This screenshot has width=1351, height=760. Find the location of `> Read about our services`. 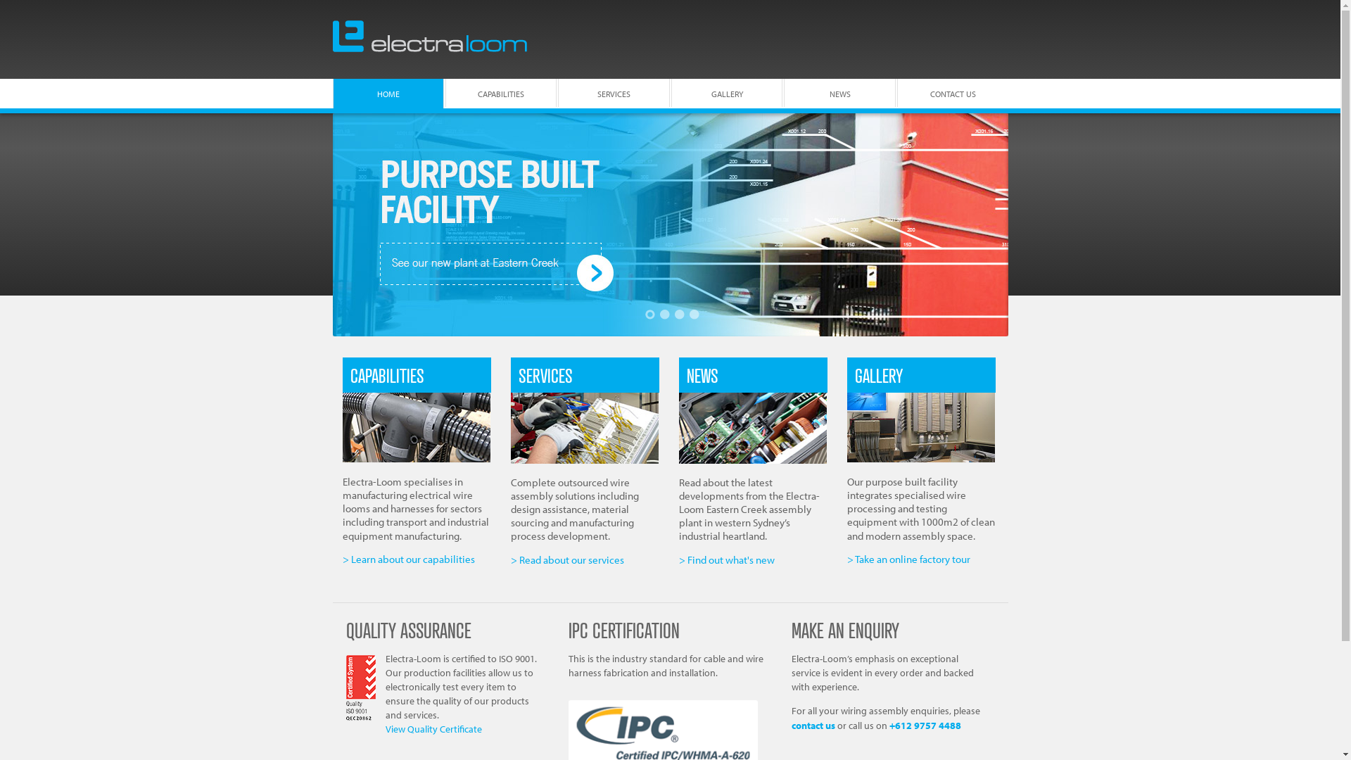

> Read about our services is located at coordinates (567, 560).